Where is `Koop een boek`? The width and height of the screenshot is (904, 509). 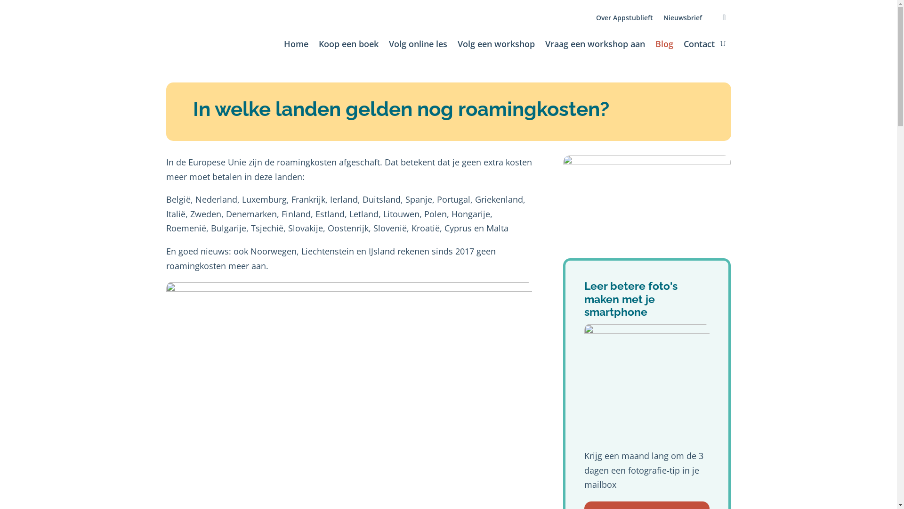
Koop een boek is located at coordinates (348, 45).